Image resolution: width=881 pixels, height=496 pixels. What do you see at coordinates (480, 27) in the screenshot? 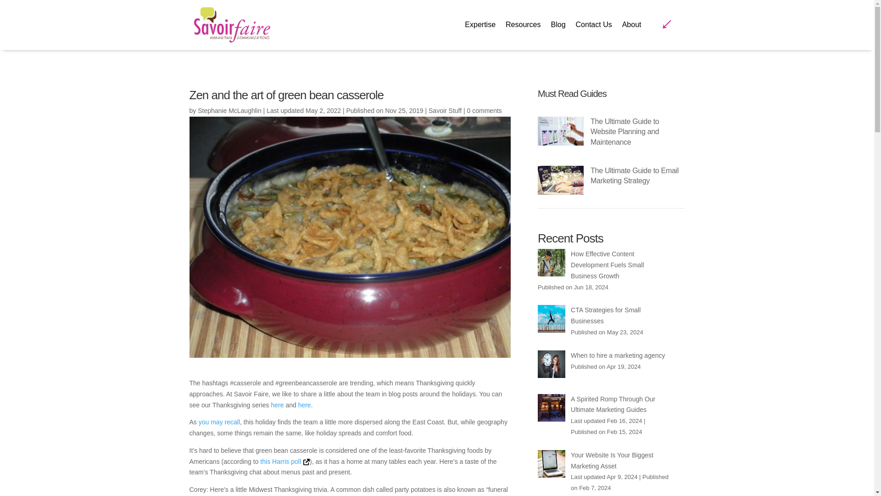
I see `Expertise` at bounding box center [480, 27].